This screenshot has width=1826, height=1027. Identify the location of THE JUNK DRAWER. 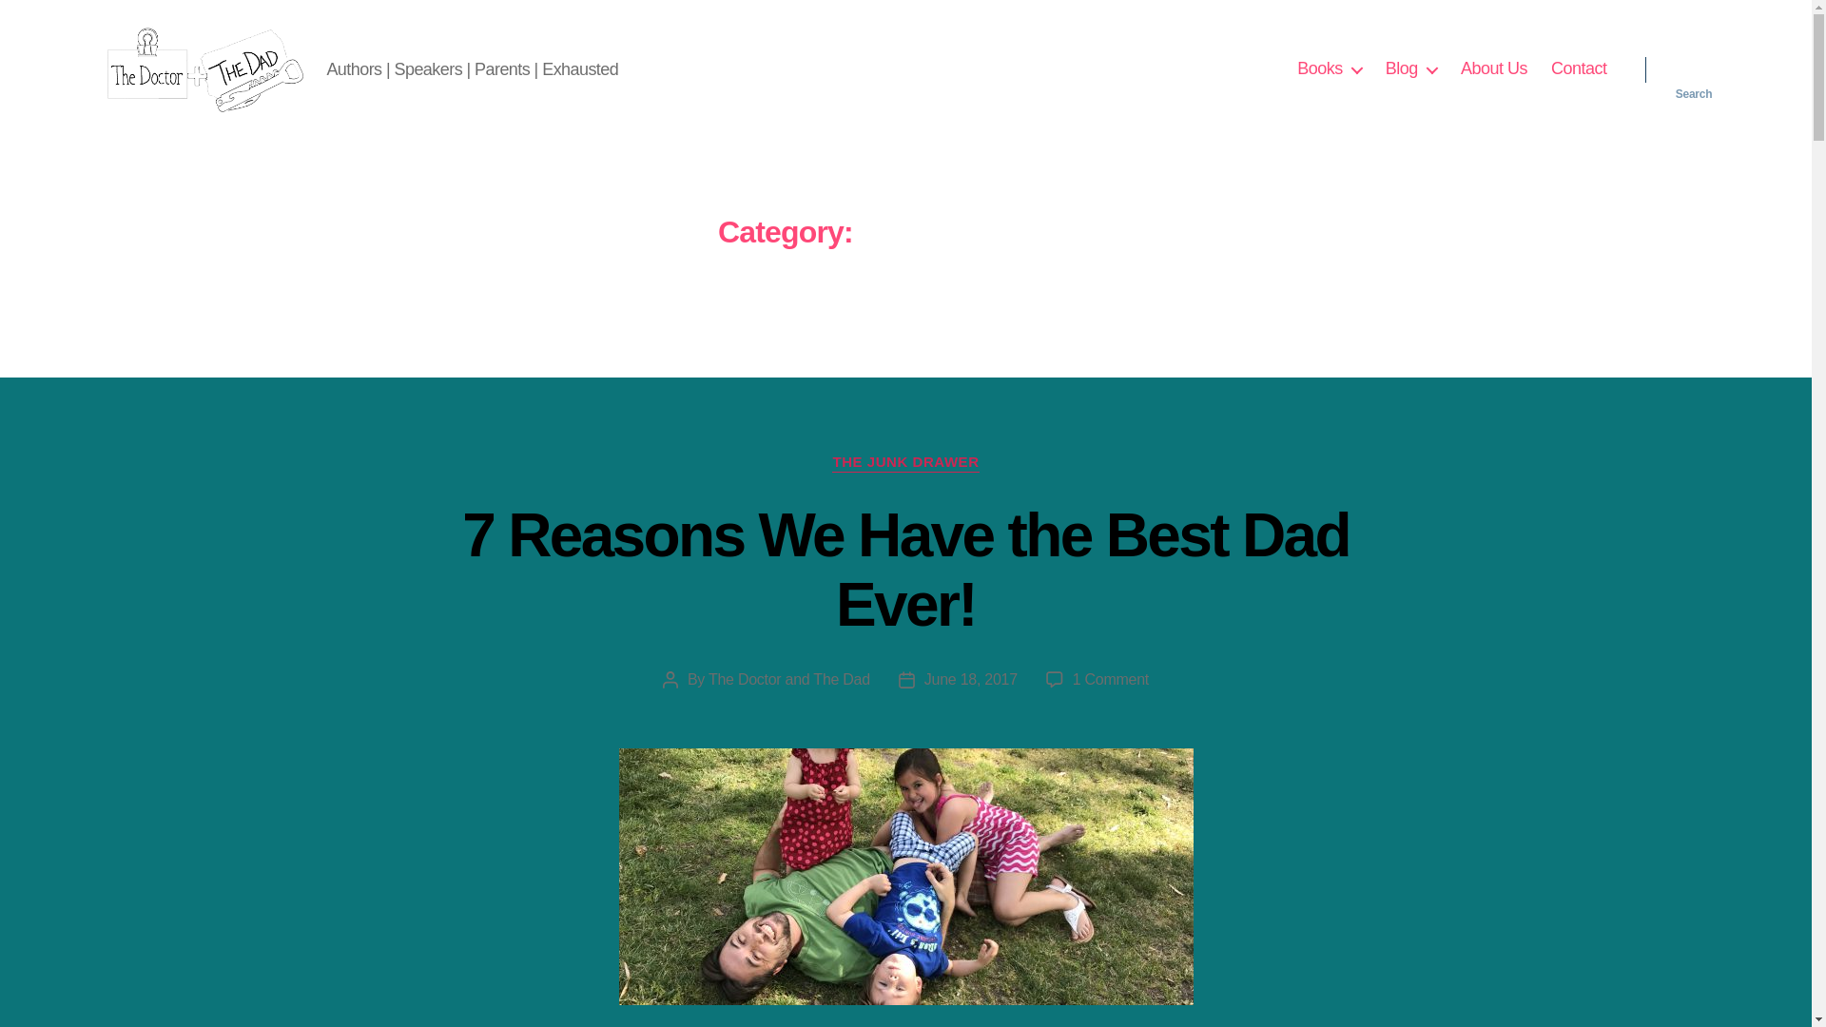
(905, 462).